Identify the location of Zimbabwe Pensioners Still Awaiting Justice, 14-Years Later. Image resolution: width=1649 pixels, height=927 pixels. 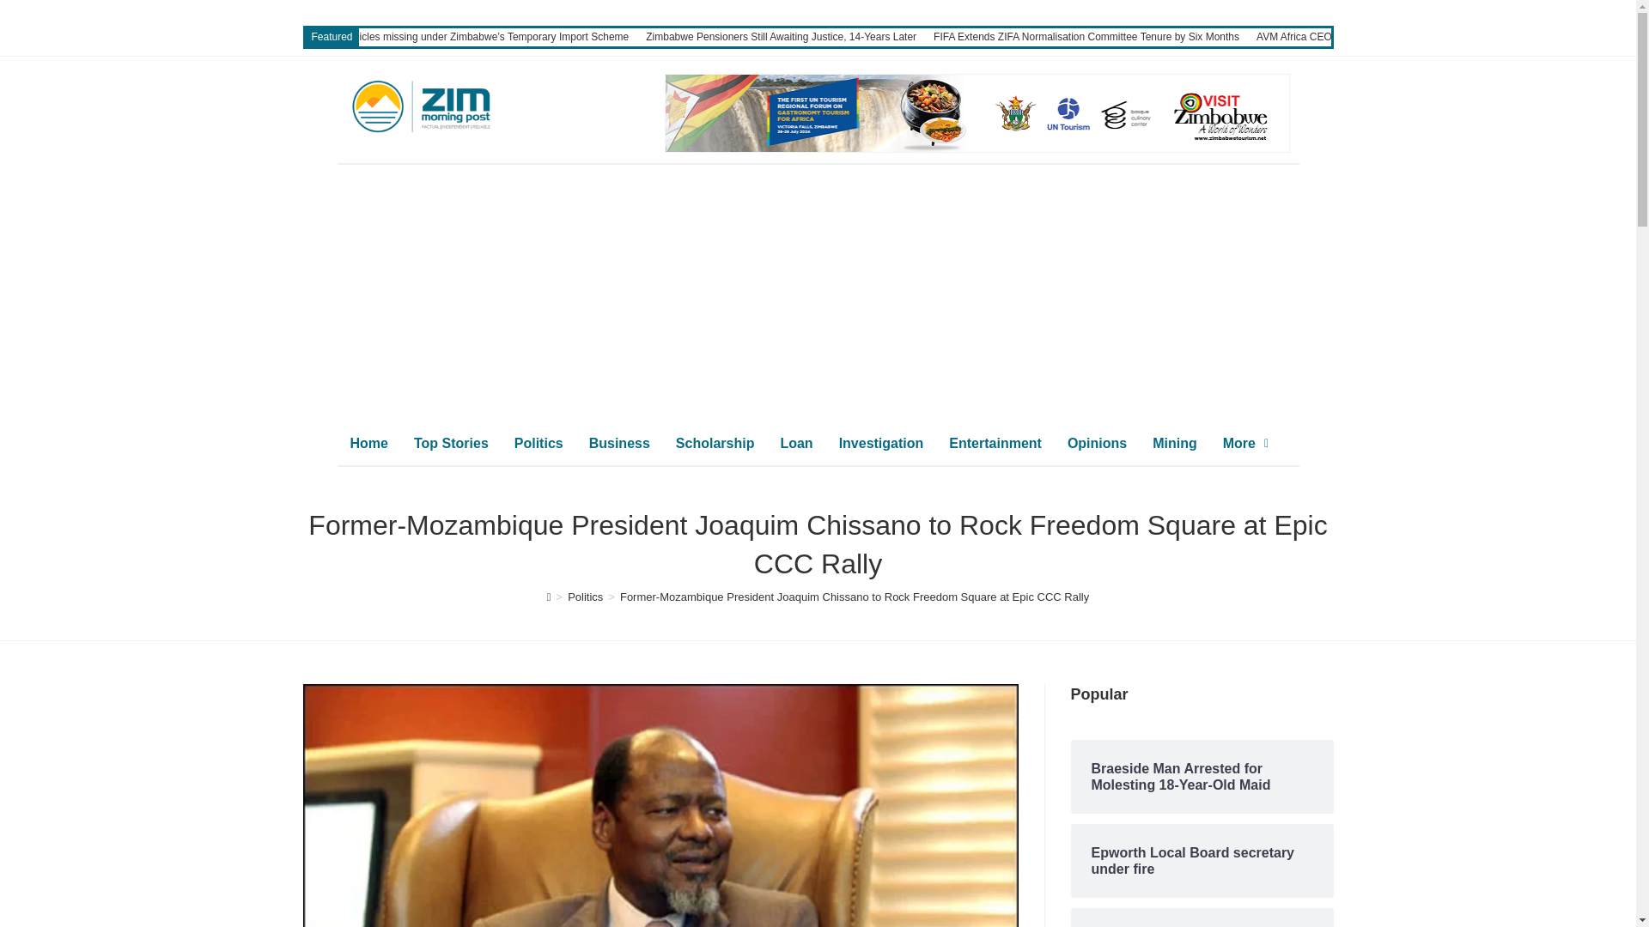
(782, 36).